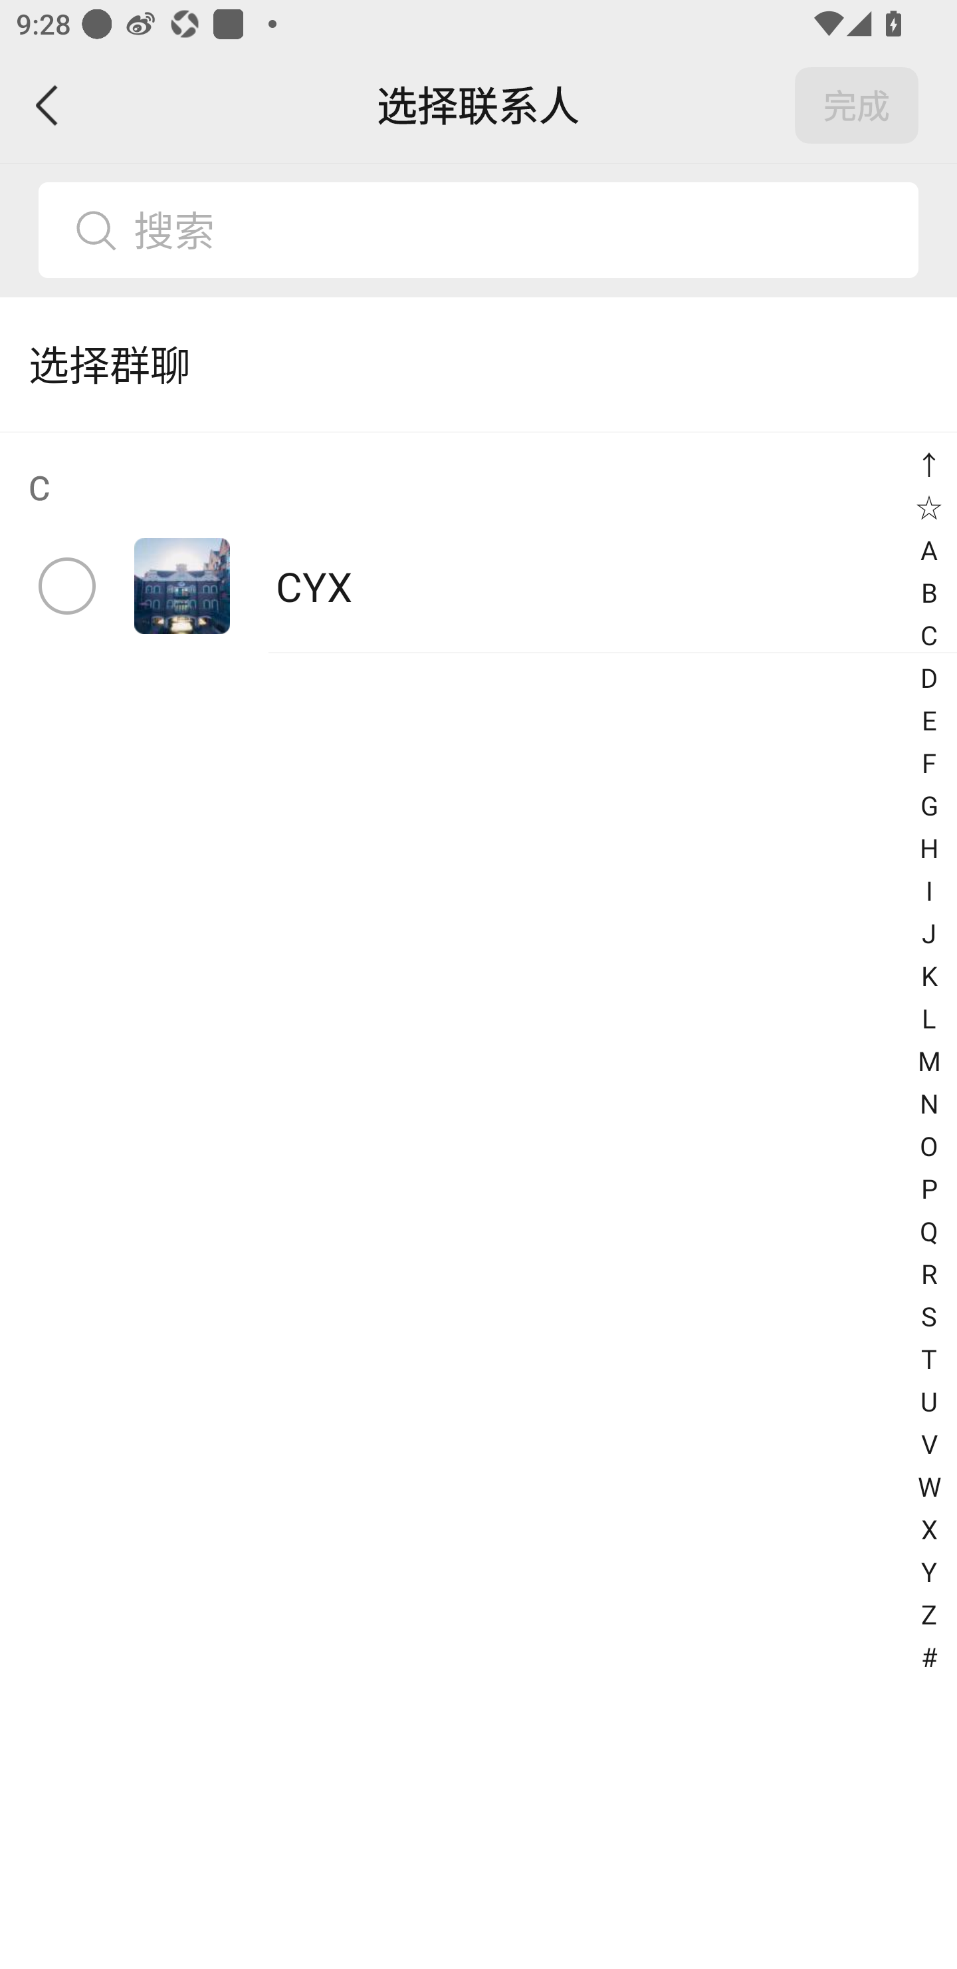  What do you see at coordinates (516, 230) in the screenshot?
I see `搜索` at bounding box center [516, 230].